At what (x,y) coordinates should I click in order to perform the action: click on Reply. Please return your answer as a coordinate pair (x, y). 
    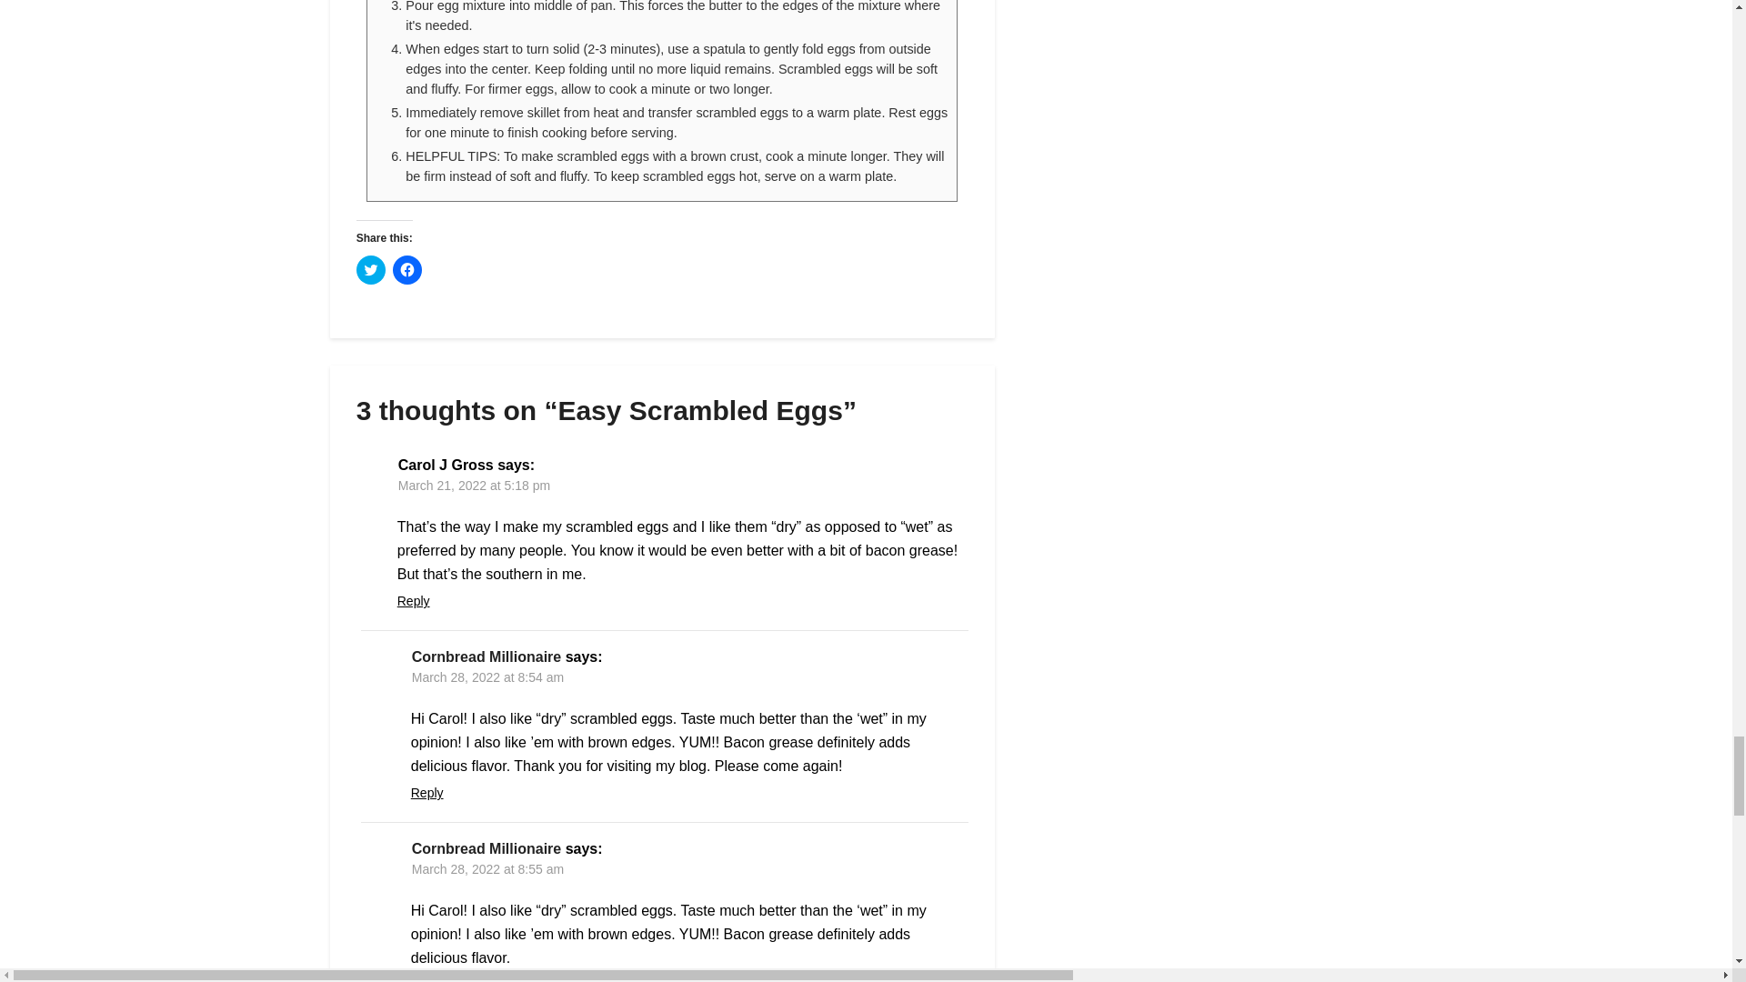
    Looking at the image, I should click on (426, 979).